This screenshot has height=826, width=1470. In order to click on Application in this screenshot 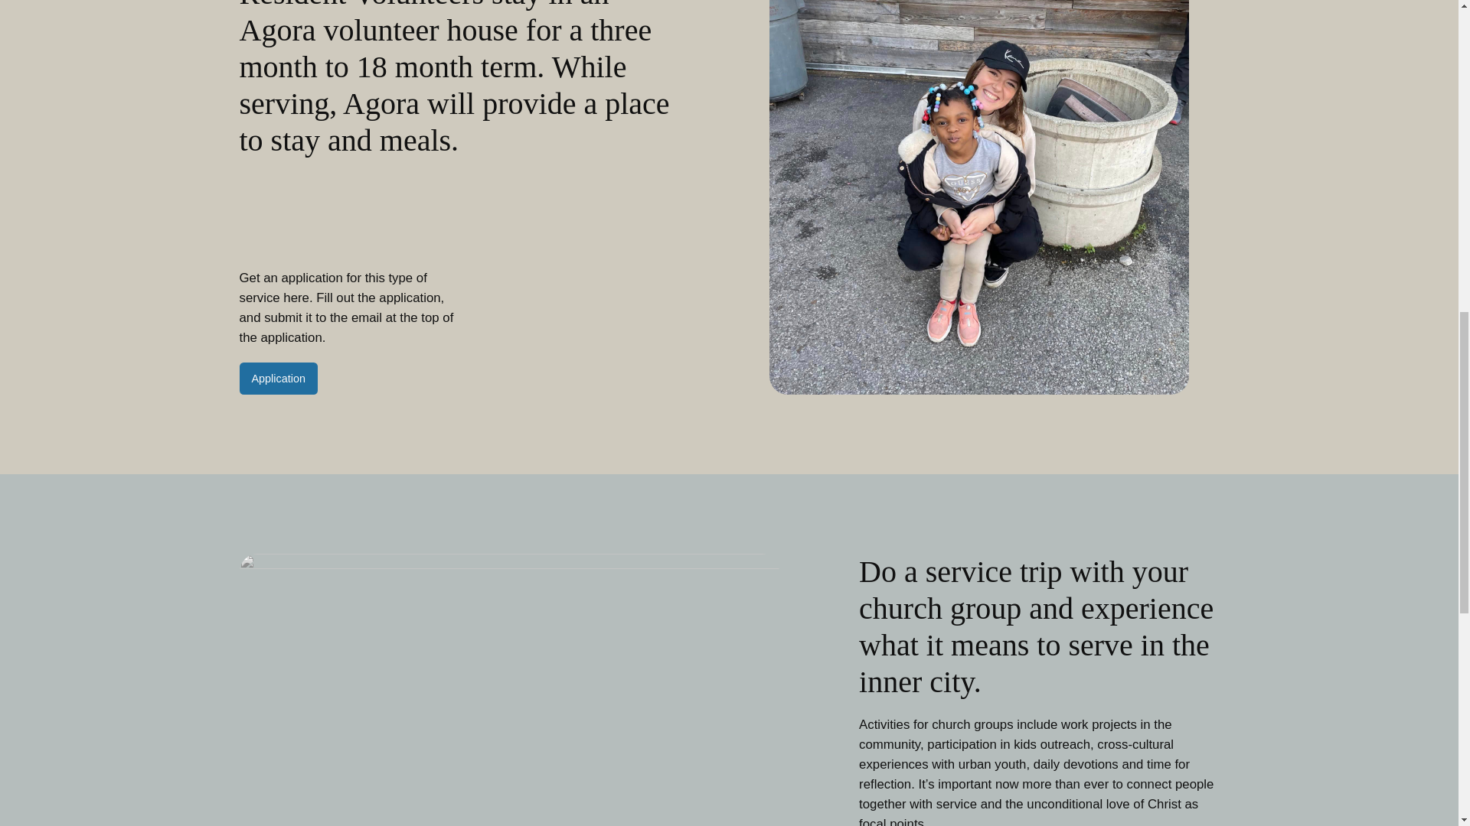, I will do `click(277, 379)`.